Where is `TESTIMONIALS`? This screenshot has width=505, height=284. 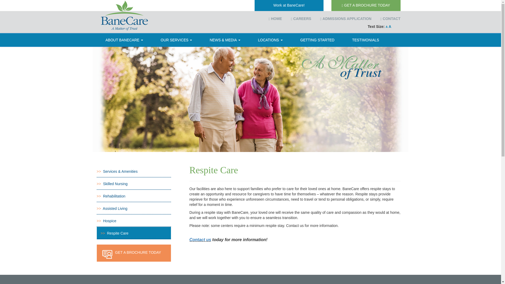 TESTIMONIALS is located at coordinates (366, 40).